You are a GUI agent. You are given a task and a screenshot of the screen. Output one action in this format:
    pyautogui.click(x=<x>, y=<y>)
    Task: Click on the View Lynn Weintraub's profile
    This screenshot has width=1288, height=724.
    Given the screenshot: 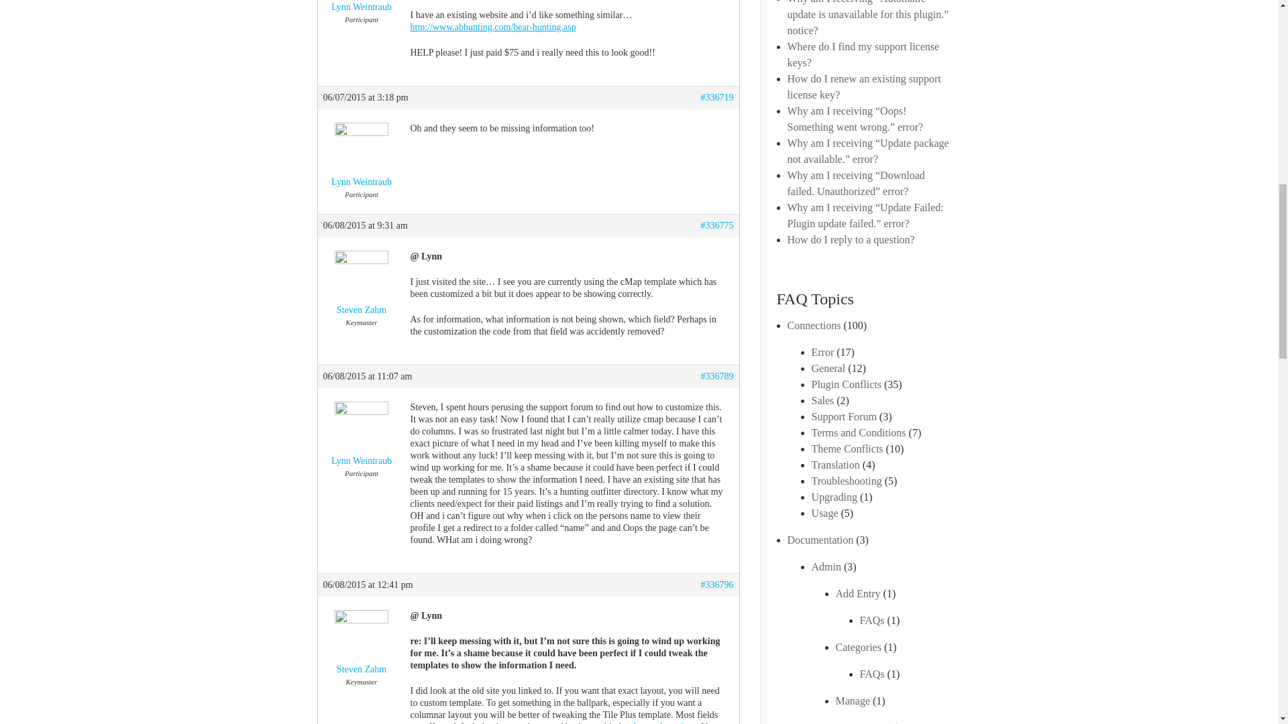 What is the action you would take?
    pyautogui.click(x=362, y=7)
    